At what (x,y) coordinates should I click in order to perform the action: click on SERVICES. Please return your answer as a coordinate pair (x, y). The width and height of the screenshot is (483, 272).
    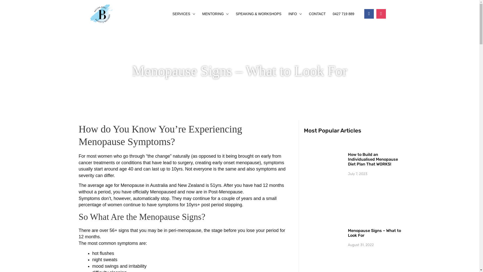
    Looking at the image, I should click on (184, 14).